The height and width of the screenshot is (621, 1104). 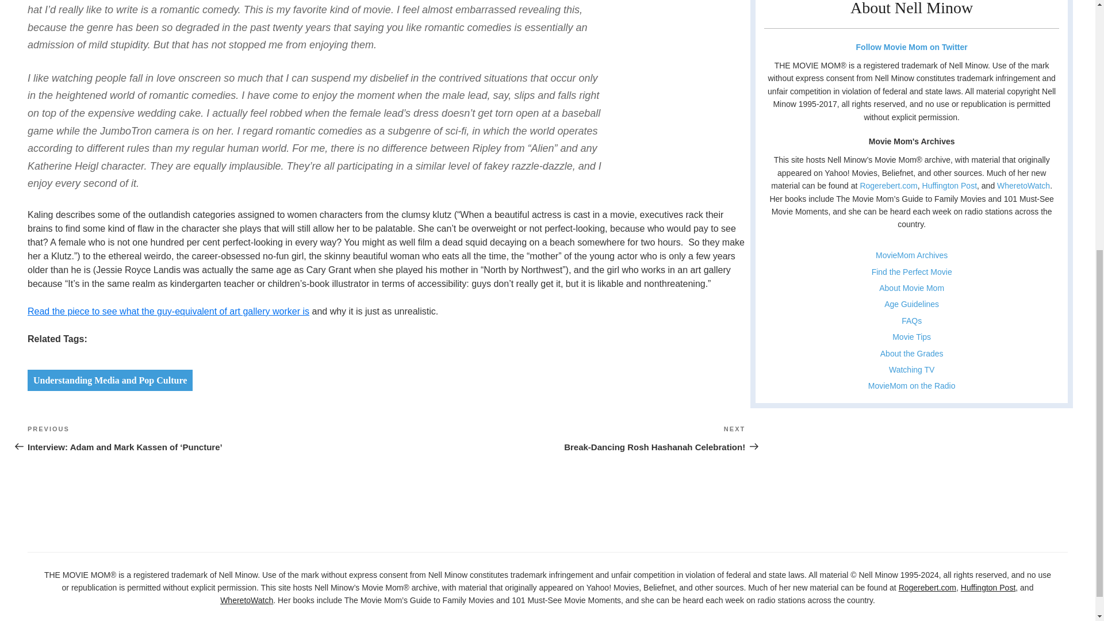 What do you see at coordinates (110, 380) in the screenshot?
I see `Rogerebert.com` at bounding box center [110, 380].